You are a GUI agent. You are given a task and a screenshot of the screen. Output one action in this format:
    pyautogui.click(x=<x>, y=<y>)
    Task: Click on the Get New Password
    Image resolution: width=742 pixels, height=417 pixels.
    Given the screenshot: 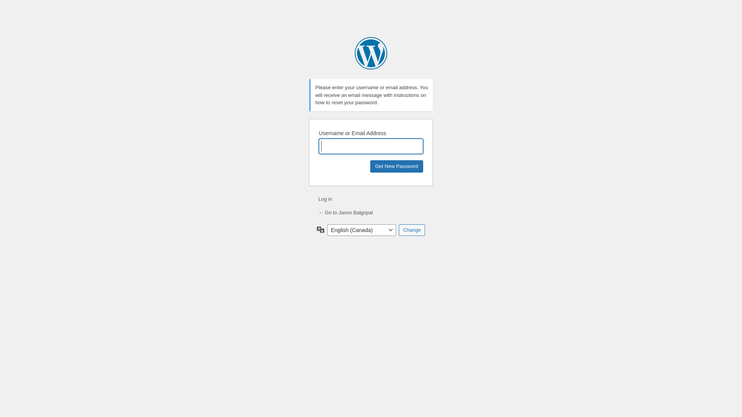 What is the action you would take?
    pyautogui.click(x=397, y=166)
    